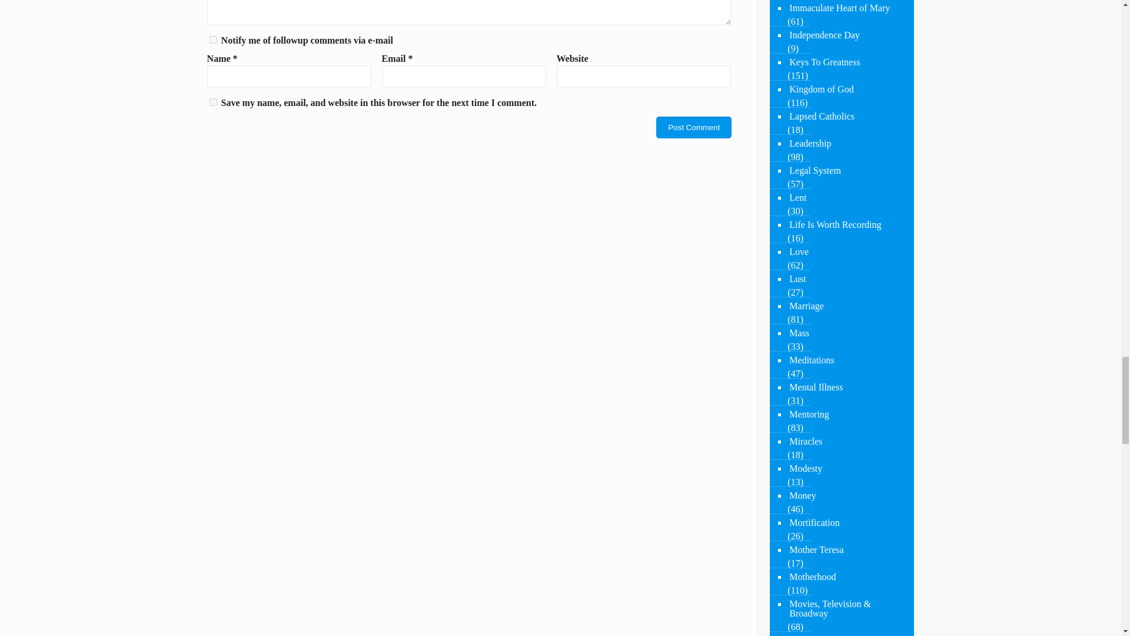  I want to click on Post Comment, so click(693, 127).